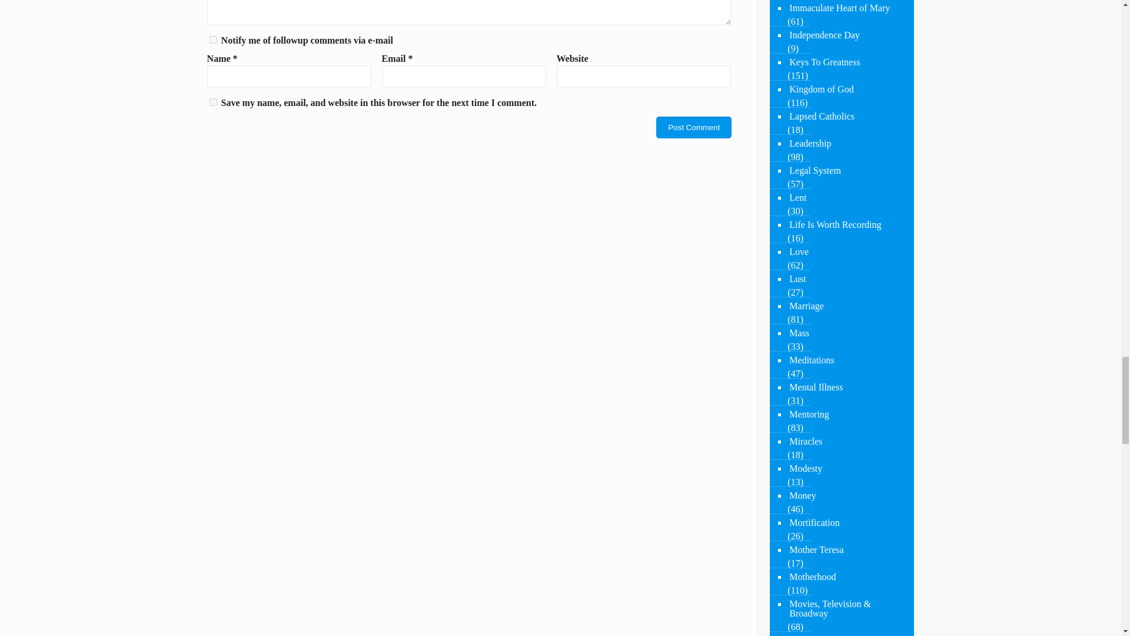  I want to click on Post Comment, so click(693, 127).